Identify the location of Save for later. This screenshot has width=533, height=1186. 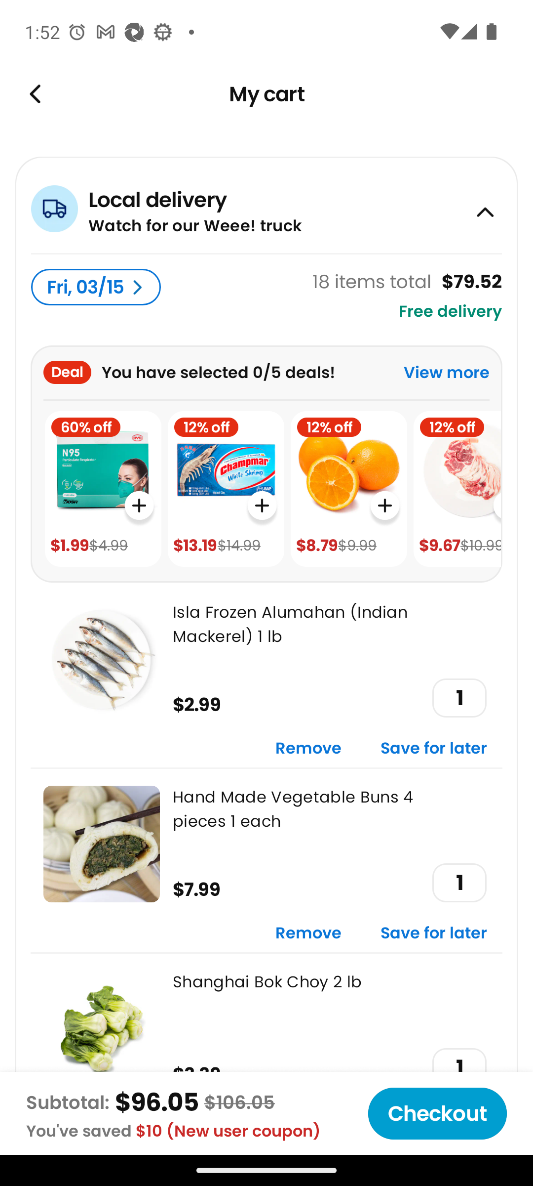
(434, 934).